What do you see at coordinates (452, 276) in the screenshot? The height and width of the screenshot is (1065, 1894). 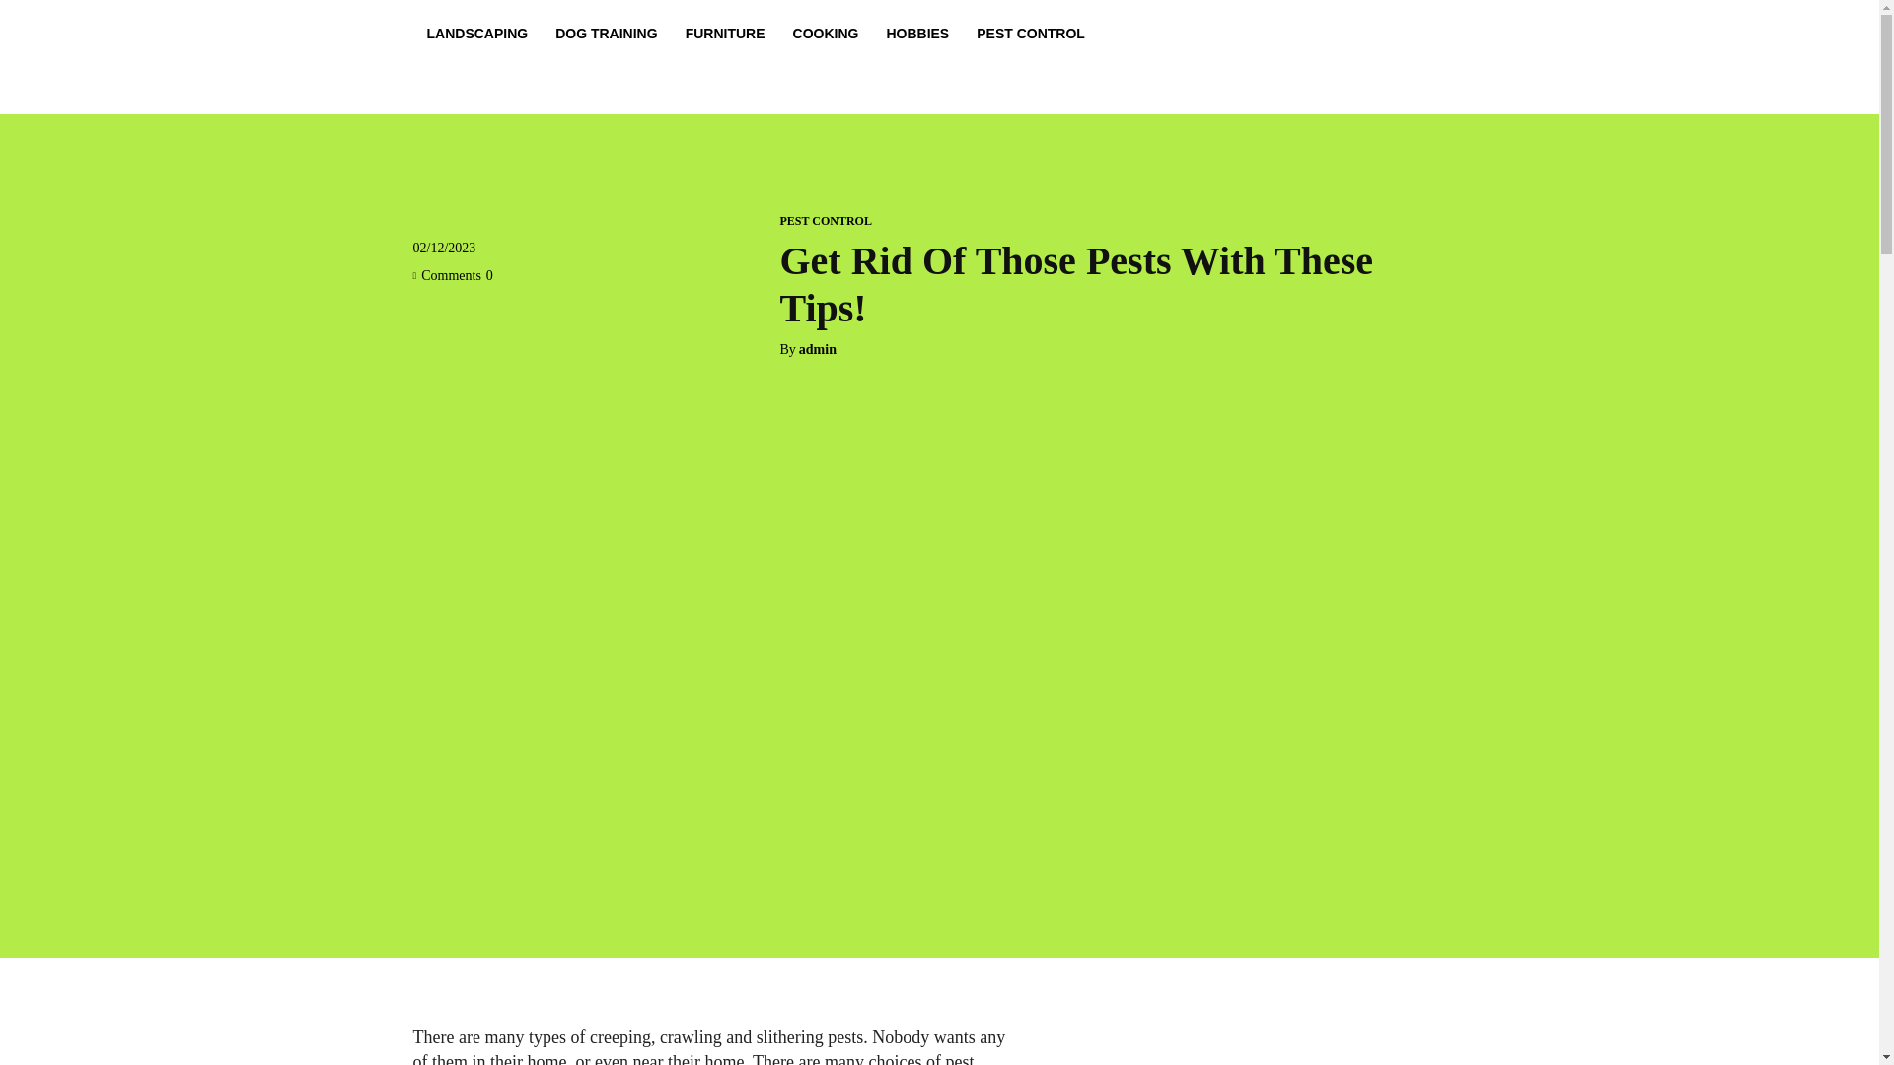 I see `Comments0` at bounding box center [452, 276].